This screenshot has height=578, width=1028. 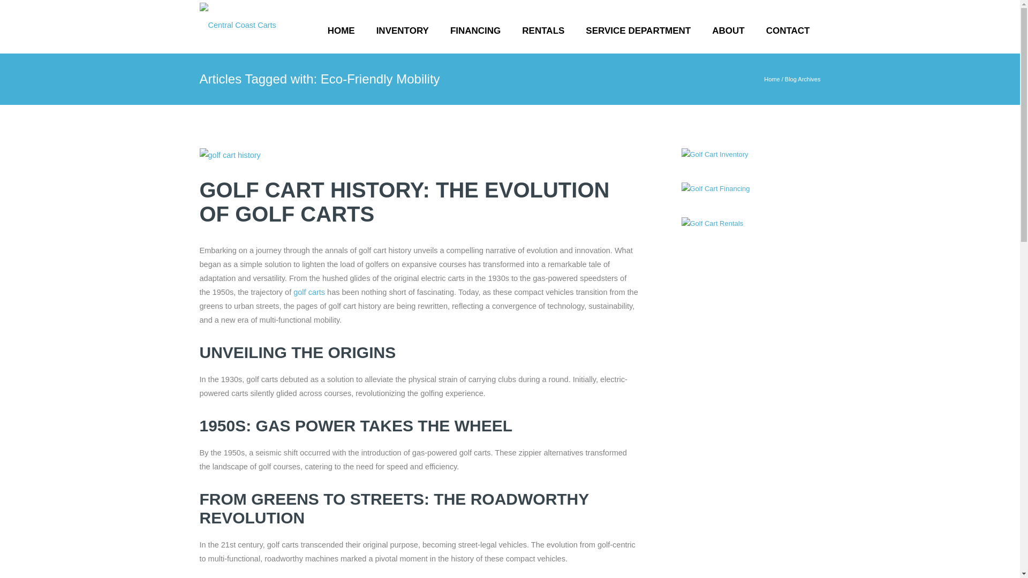 What do you see at coordinates (403, 31) in the screenshot?
I see `INVENTORY` at bounding box center [403, 31].